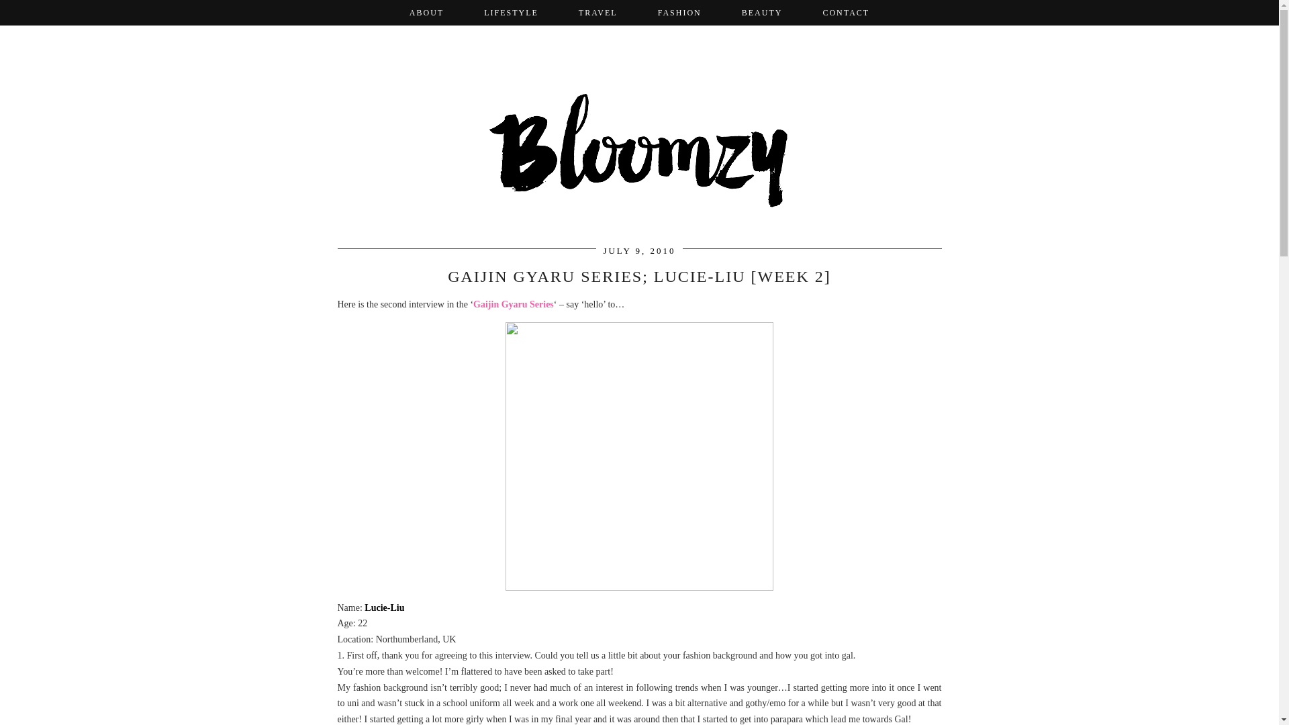 The height and width of the screenshot is (725, 1289). Describe the element at coordinates (384, 607) in the screenshot. I see `Lucie-Liu` at that location.